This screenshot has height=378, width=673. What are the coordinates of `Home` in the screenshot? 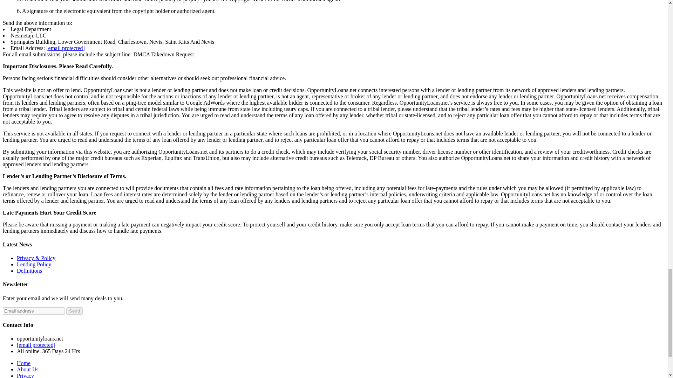 It's located at (23, 363).